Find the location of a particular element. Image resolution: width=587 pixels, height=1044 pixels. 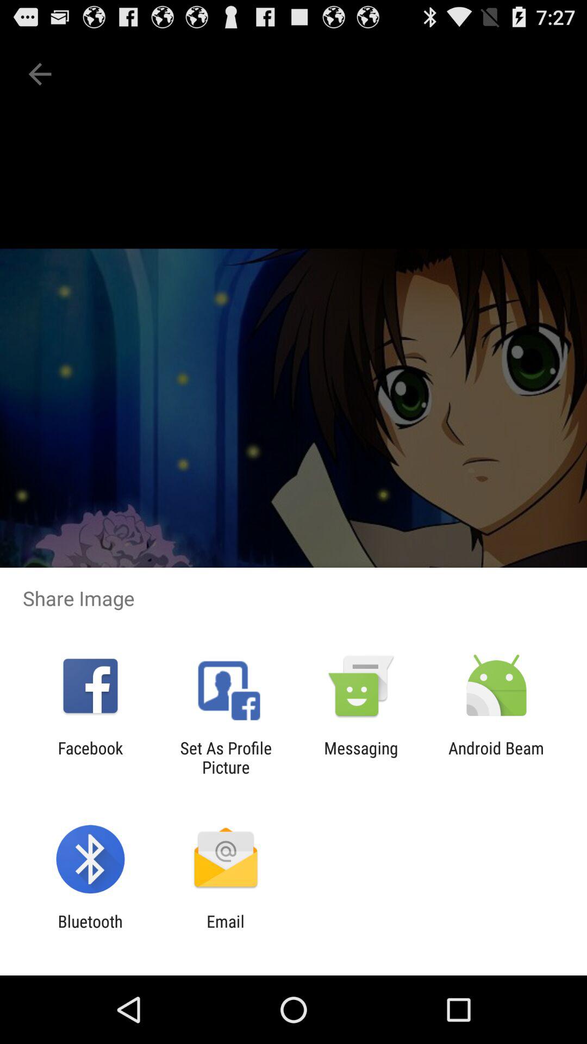

click facebook icon is located at coordinates (90, 757).